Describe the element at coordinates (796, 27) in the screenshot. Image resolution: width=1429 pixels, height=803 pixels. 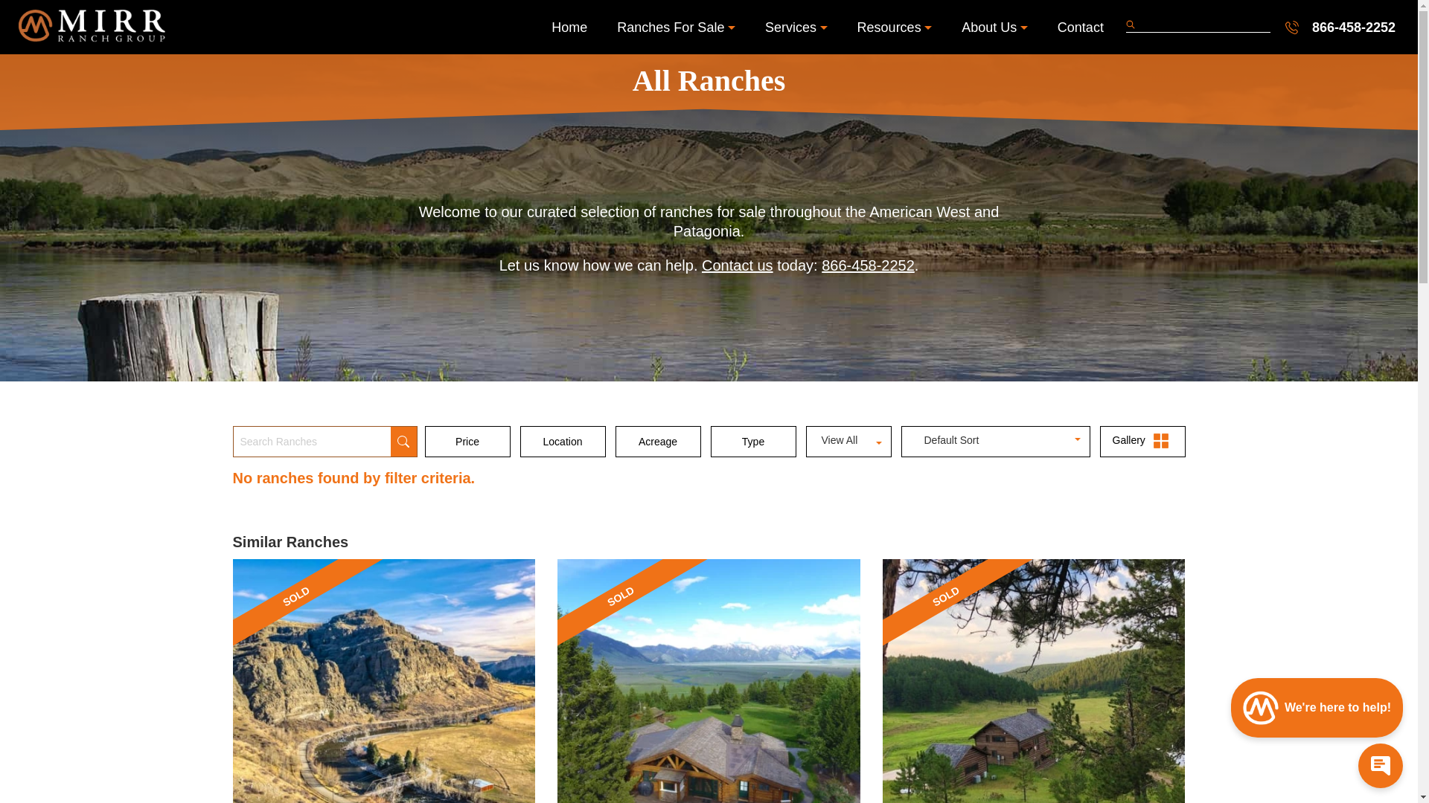
I see `Services` at that location.